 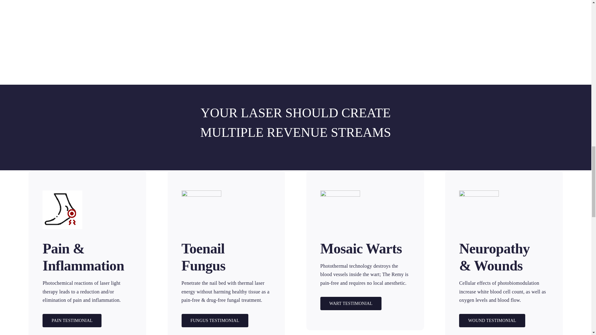 I want to click on PAIN TESTIMONIAL, so click(x=72, y=320).